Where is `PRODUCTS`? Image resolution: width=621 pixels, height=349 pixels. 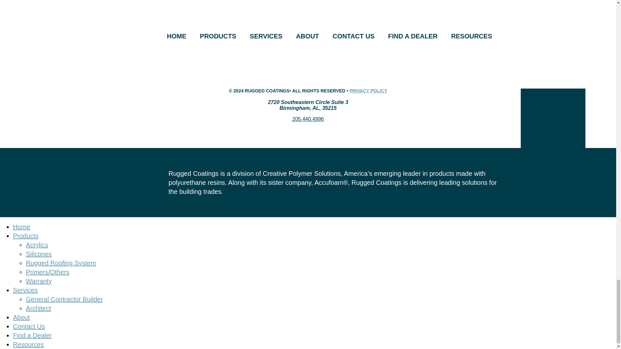 PRODUCTS is located at coordinates (218, 36).